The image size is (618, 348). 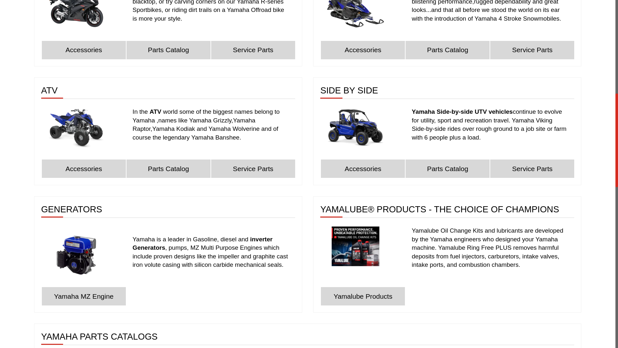 I want to click on Parts Catalog, so click(x=447, y=50).